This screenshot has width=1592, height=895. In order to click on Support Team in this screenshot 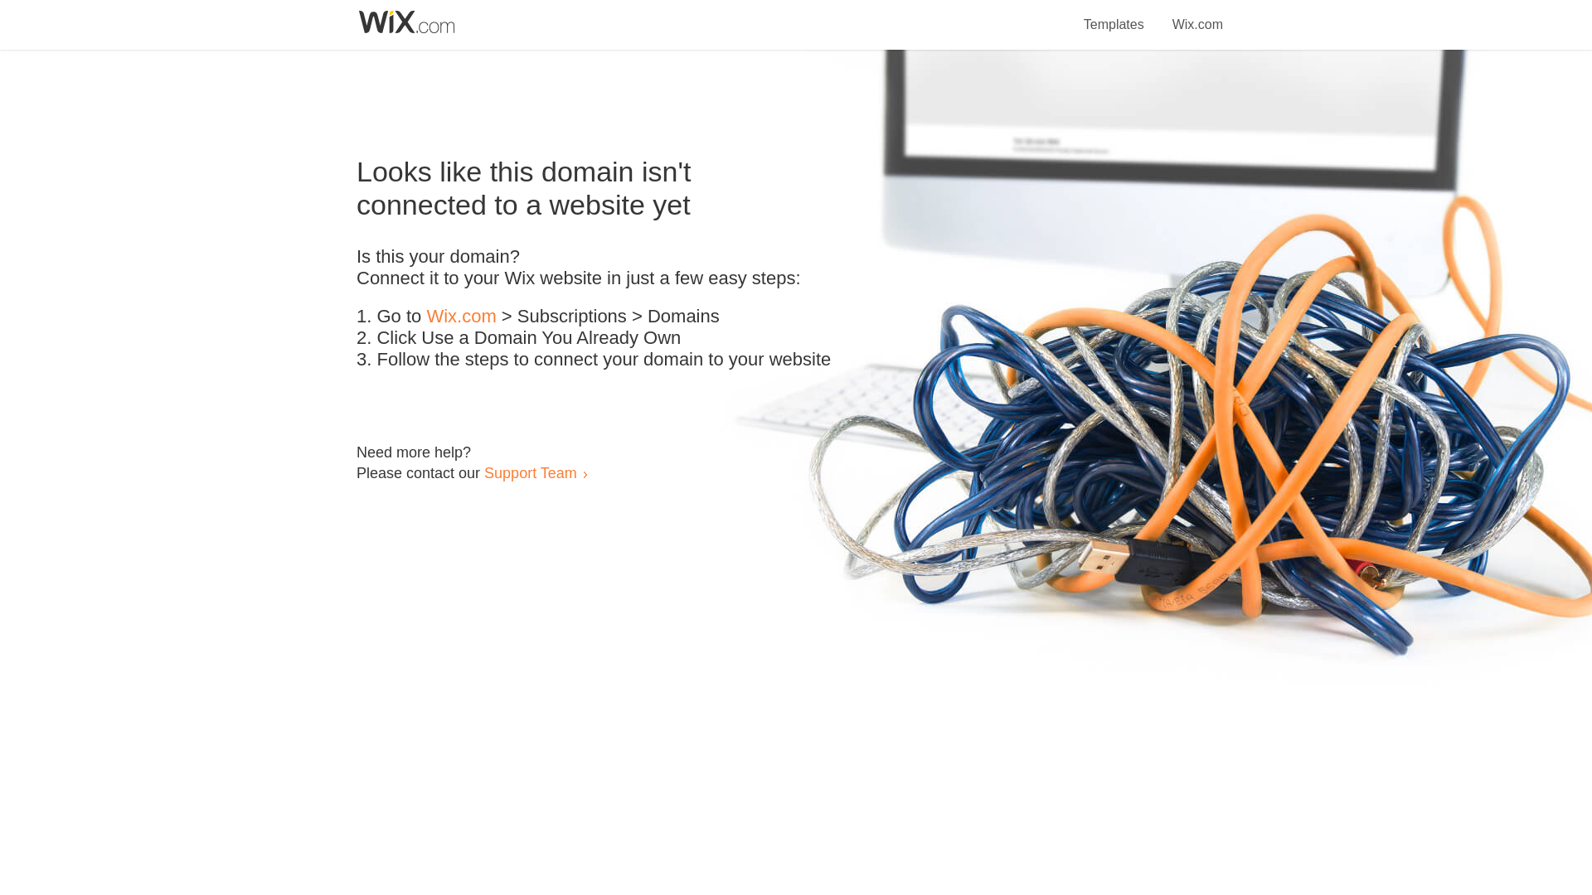, I will do `click(530, 472)`.